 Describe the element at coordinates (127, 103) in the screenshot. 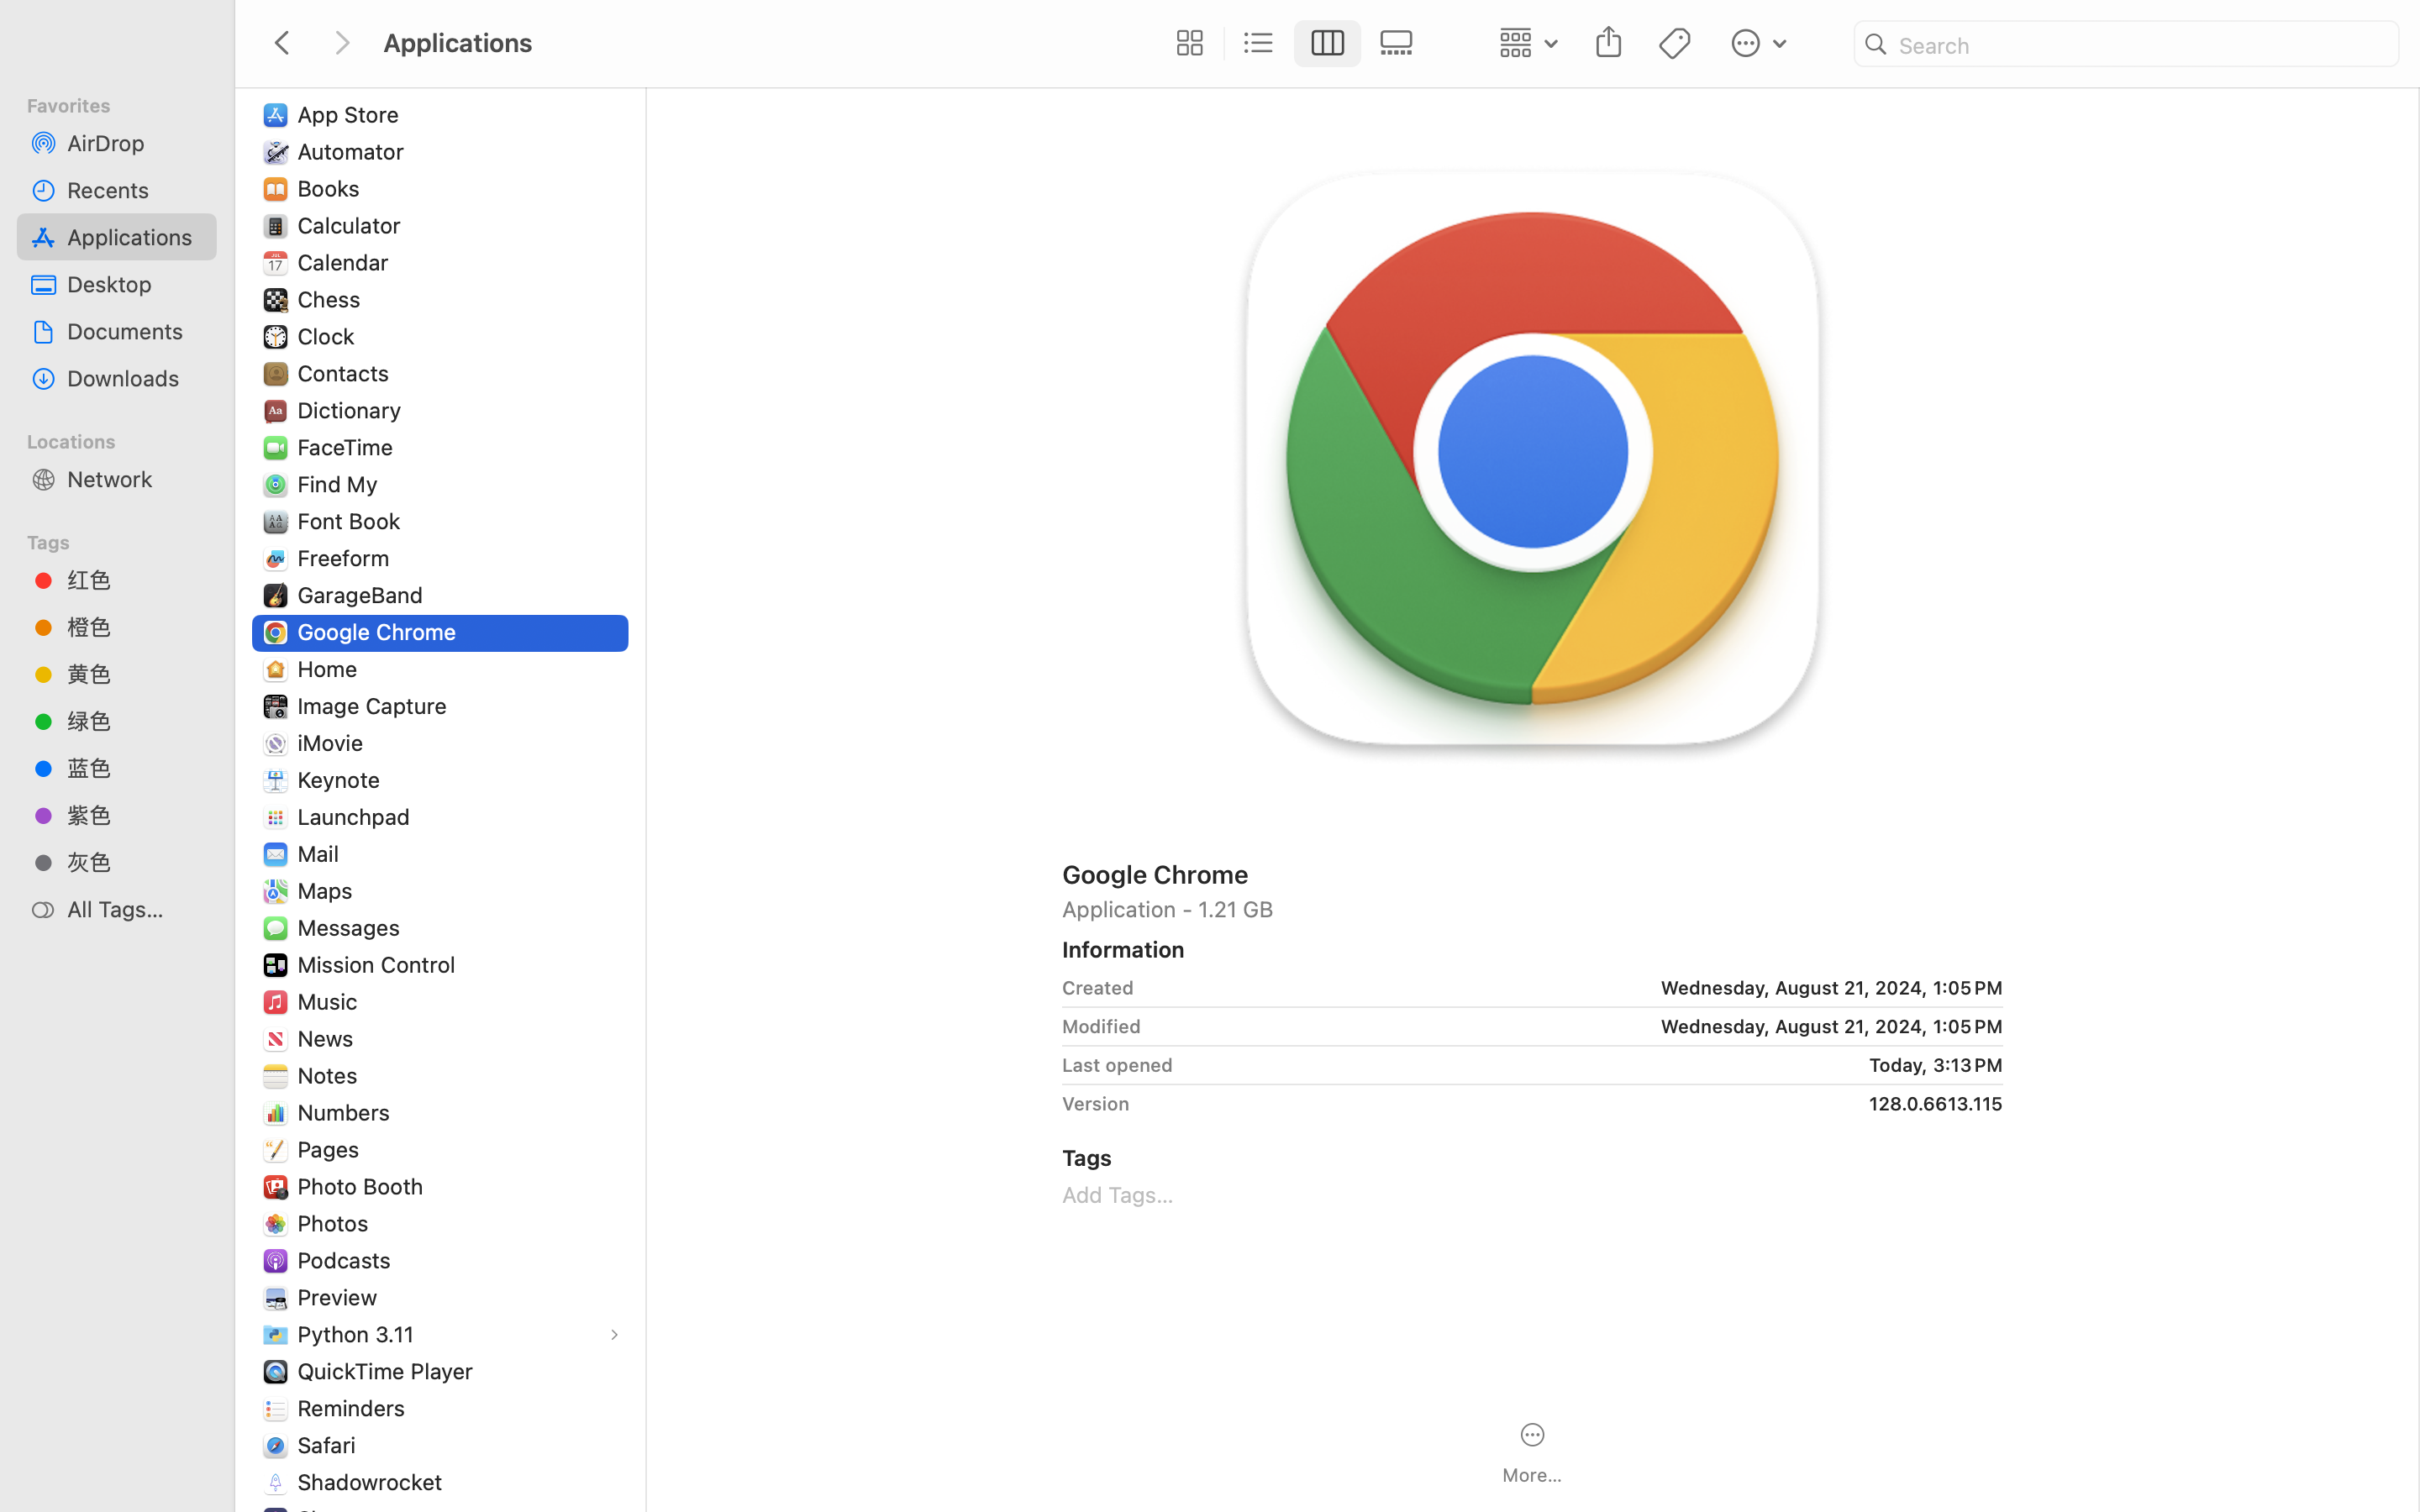

I see `Favorites` at that location.